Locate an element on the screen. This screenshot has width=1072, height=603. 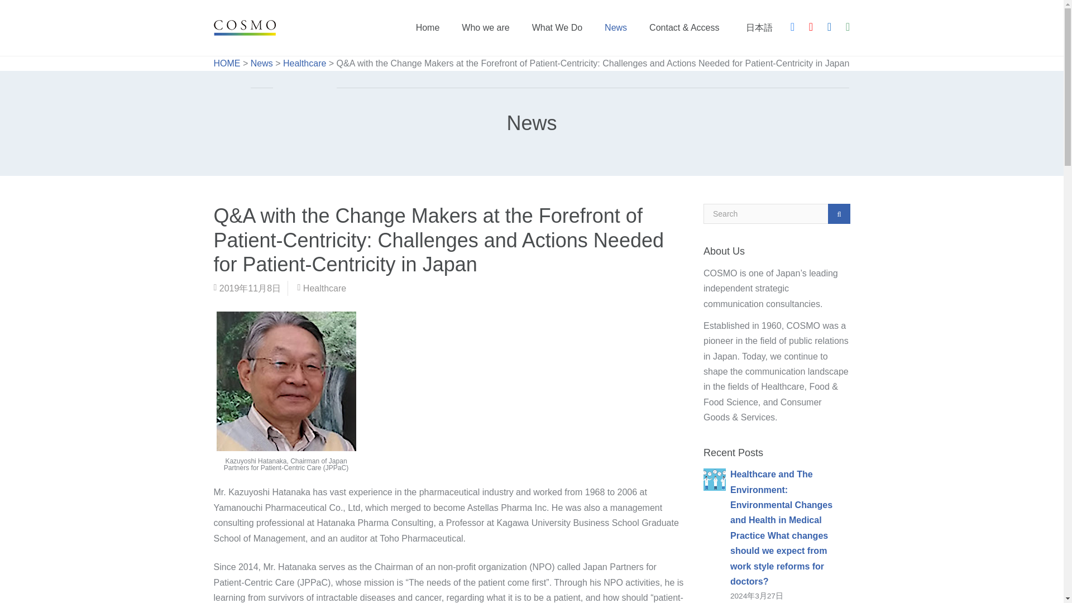
Go to COSMO. is located at coordinates (227, 63).